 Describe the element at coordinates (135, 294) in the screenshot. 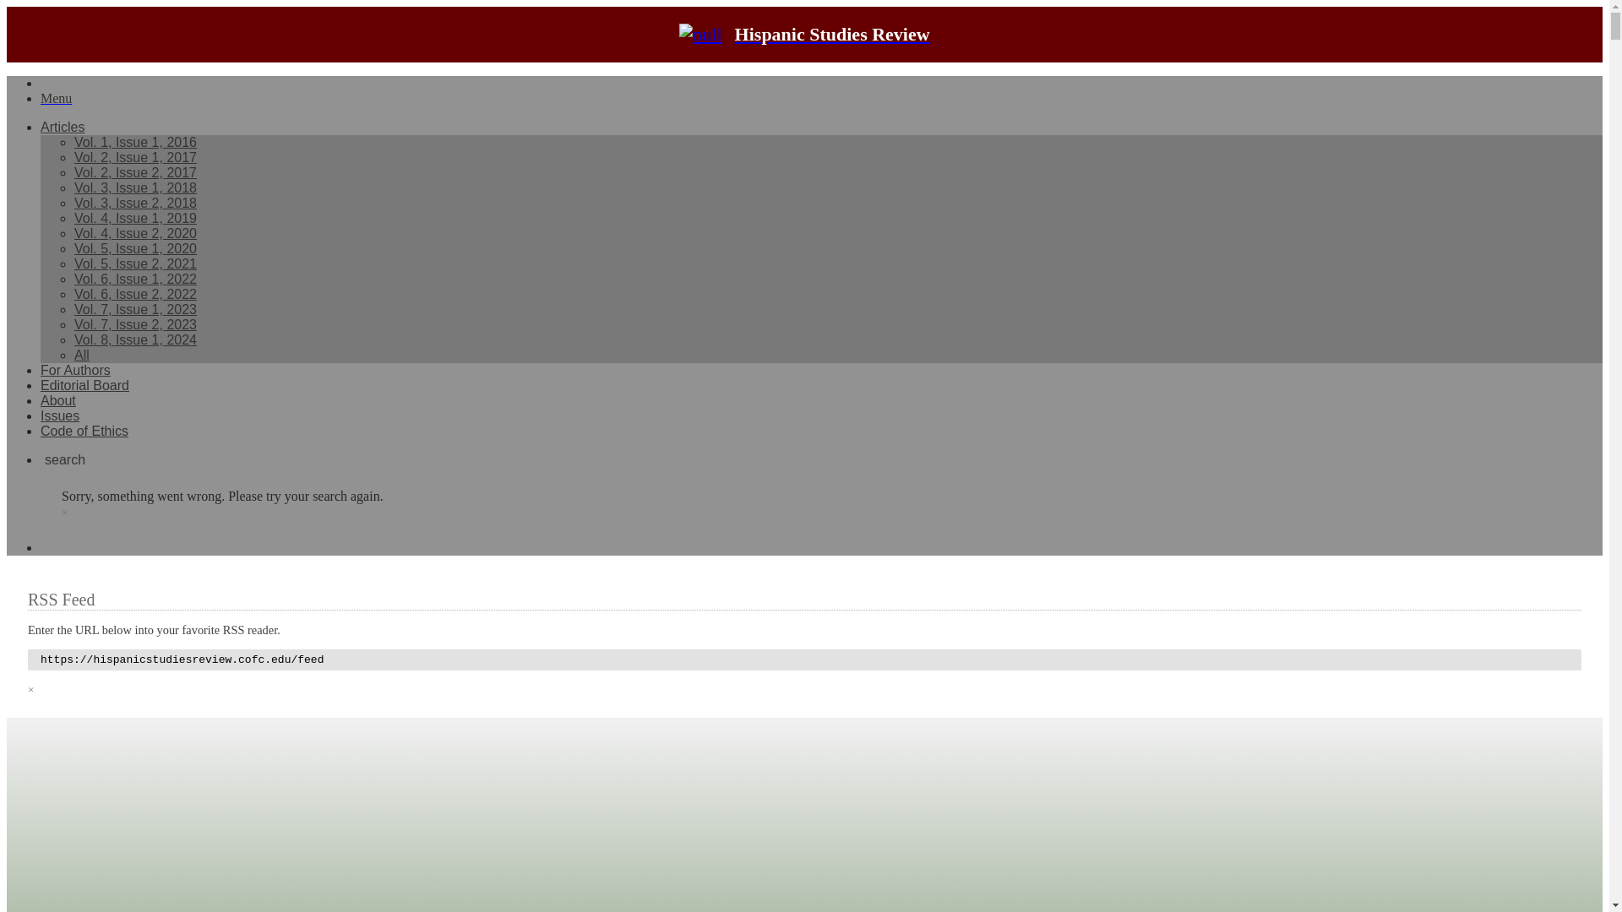

I see `Vol. 6, Issue 2, 2022` at that location.